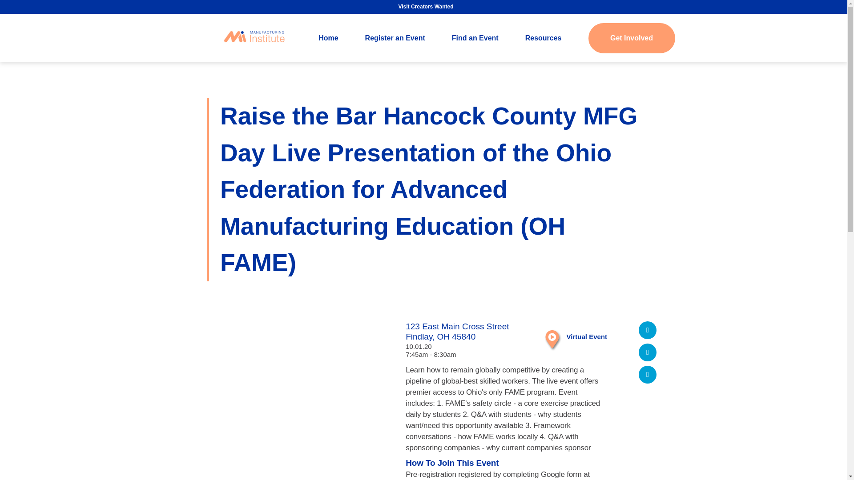  I want to click on Find an Event, so click(475, 37).